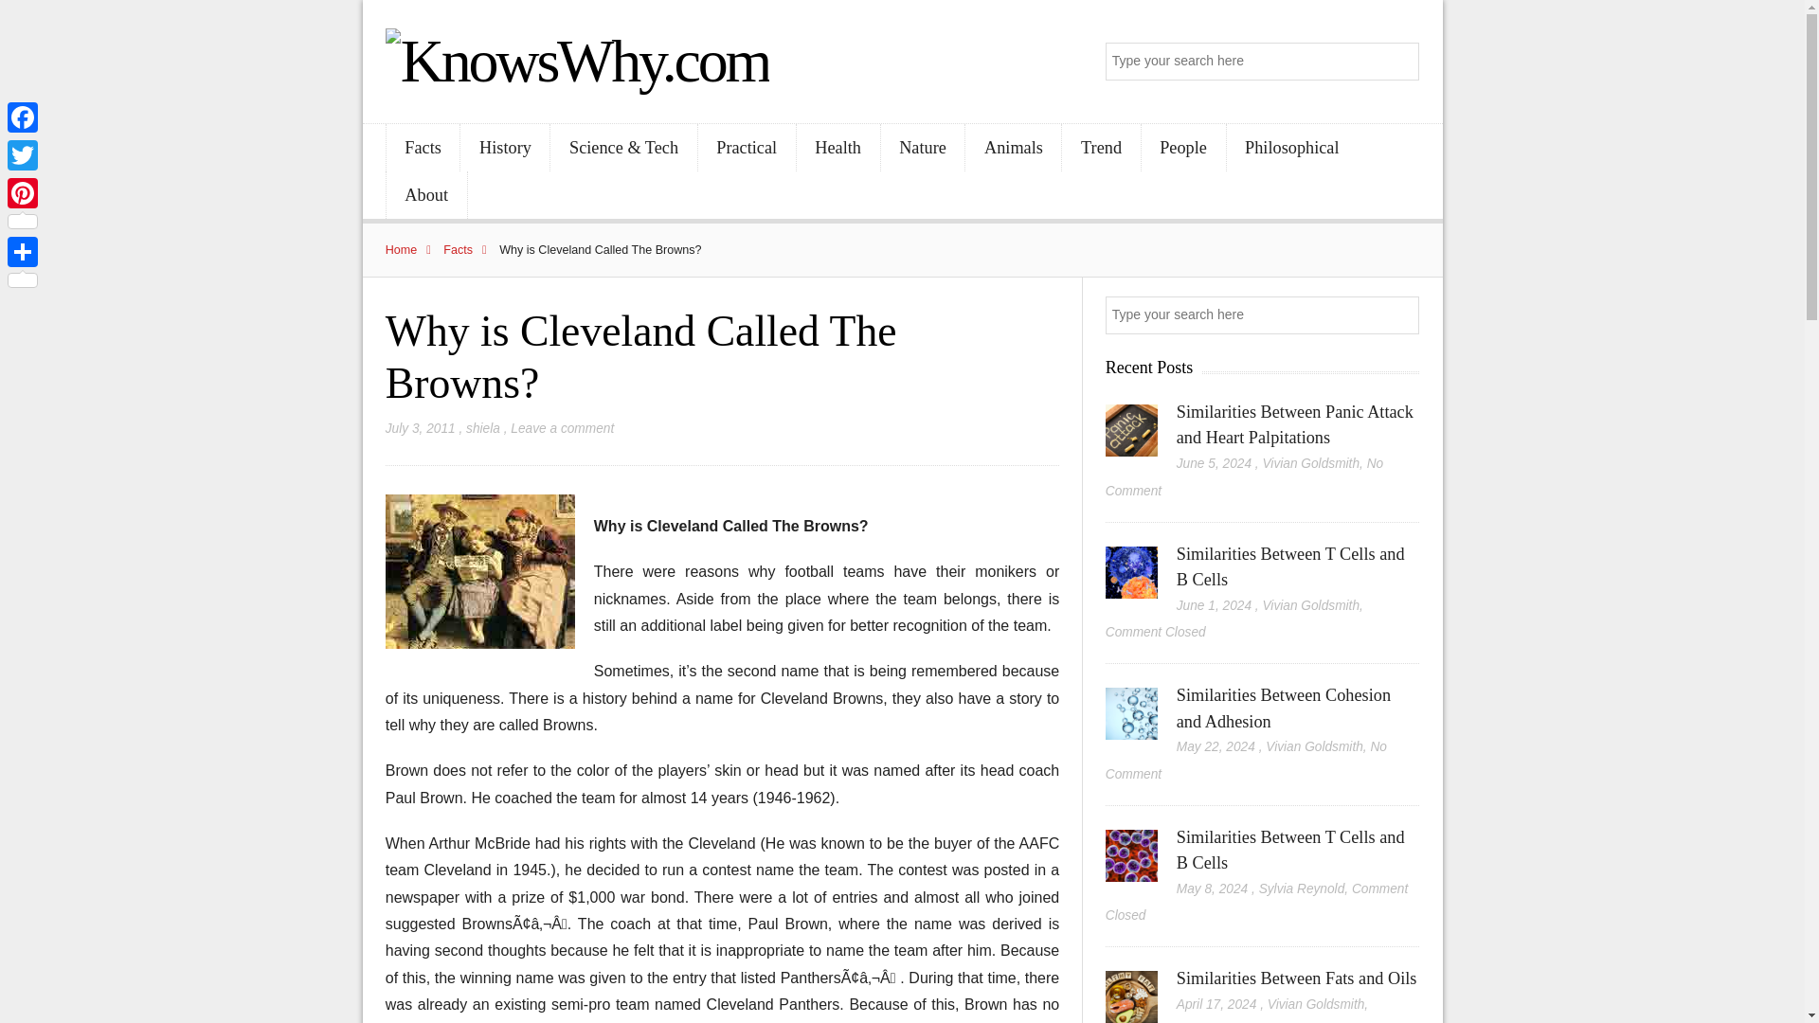  What do you see at coordinates (923, 148) in the screenshot?
I see `Nature` at bounding box center [923, 148].